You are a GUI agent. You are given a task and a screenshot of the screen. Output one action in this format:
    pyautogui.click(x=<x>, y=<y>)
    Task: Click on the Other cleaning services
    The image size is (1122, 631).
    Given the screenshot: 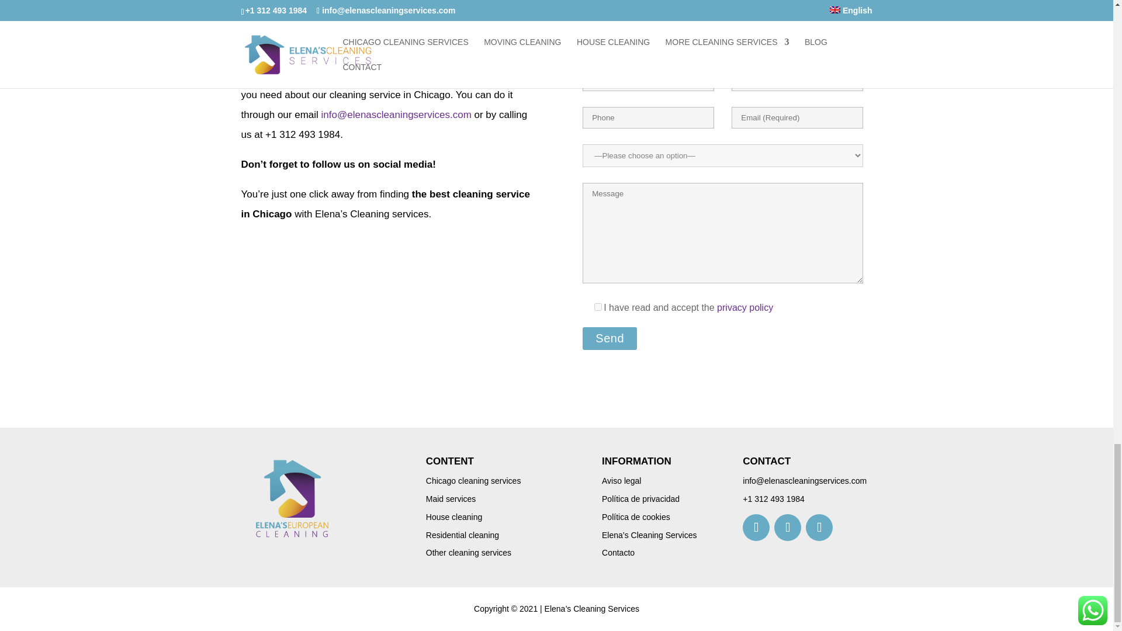 What is the action you would take?
    pyautogui.click(x=469, y=553)
    